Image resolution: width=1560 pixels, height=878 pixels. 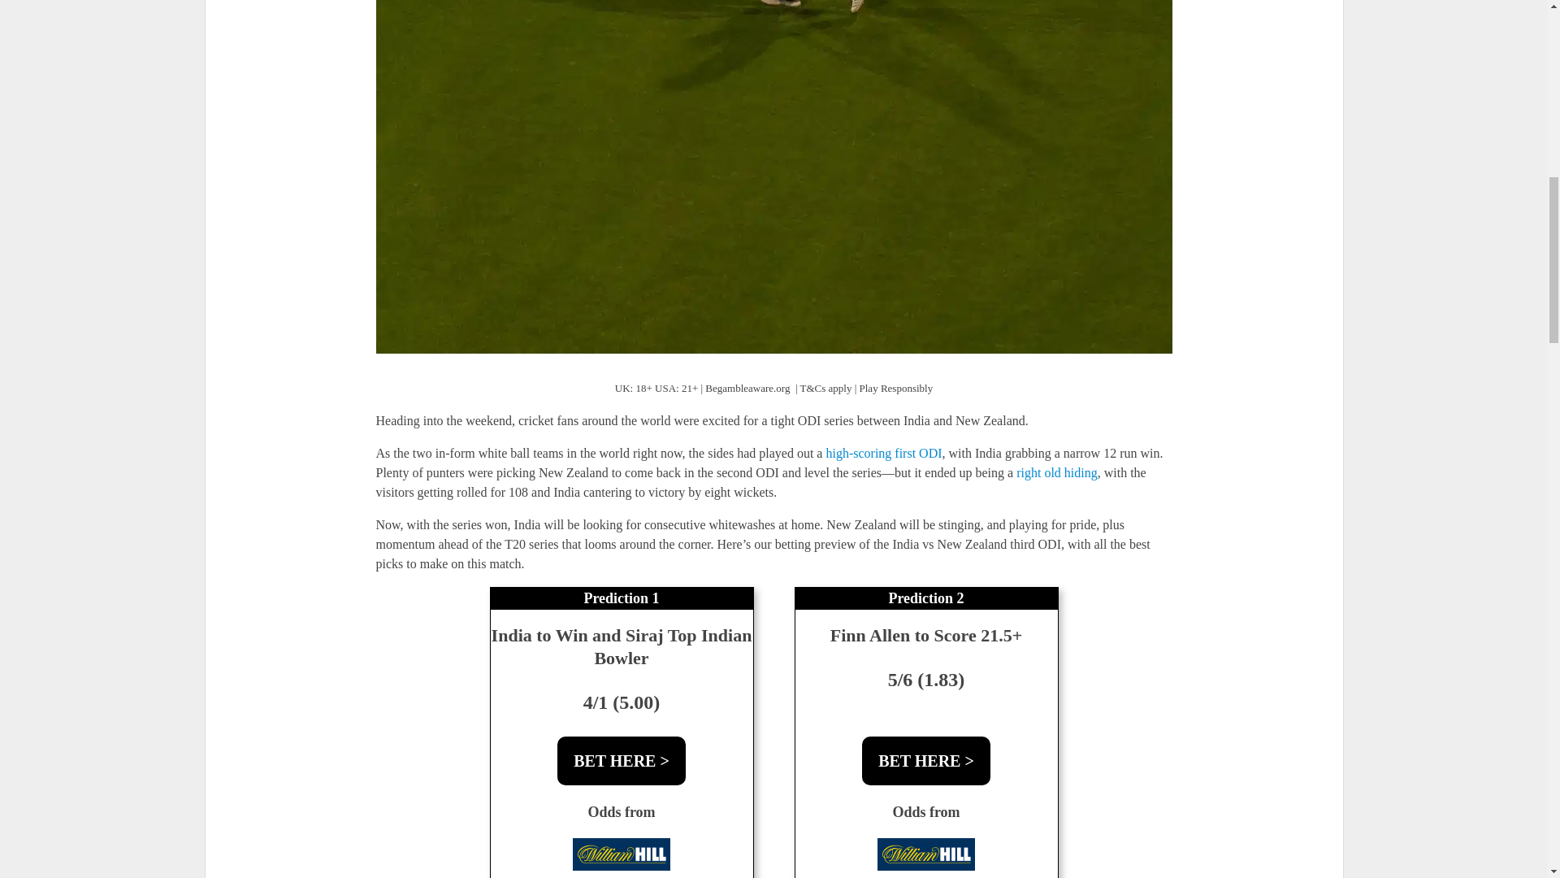 I want to click on India vs New Zealand Prediction and Odds: Third ODI 2, so click(x=926, y=854).